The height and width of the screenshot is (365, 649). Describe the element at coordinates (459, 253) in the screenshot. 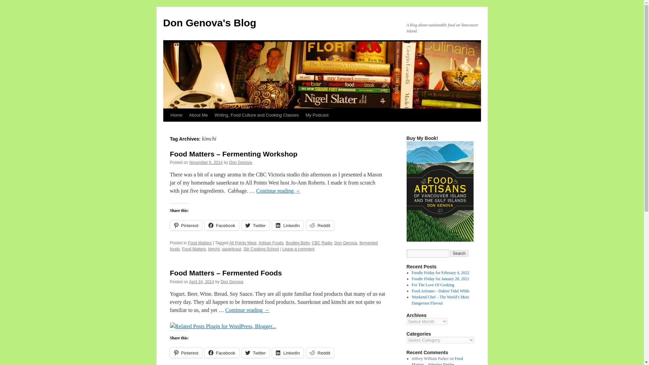

I see `Search` at that location.